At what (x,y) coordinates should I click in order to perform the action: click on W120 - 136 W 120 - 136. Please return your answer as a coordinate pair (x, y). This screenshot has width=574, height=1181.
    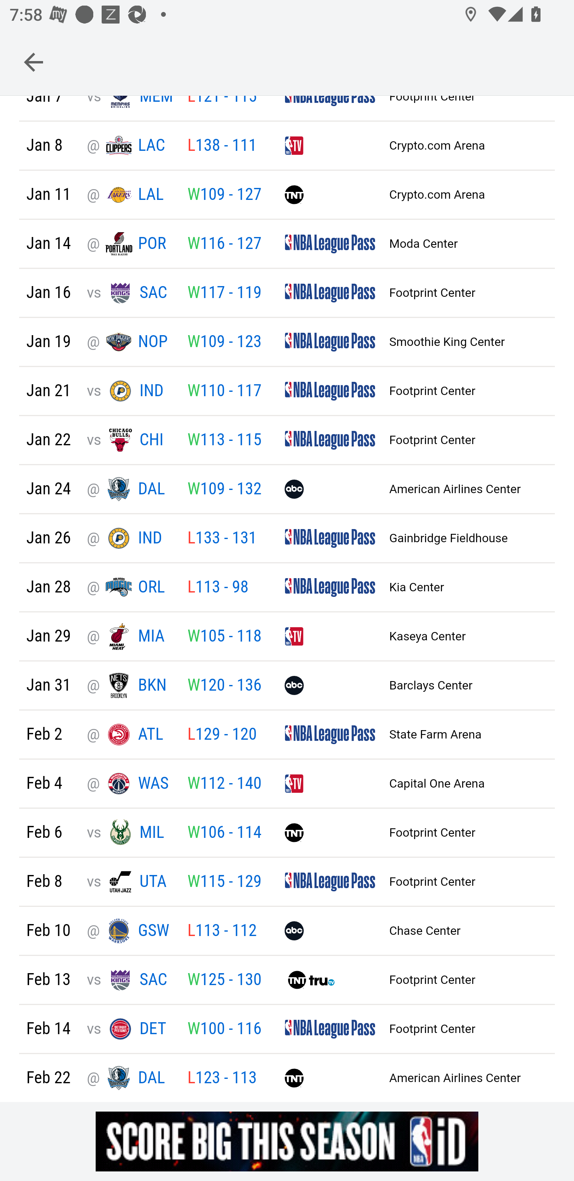
    Looking at the image, I should click on (224, 687).